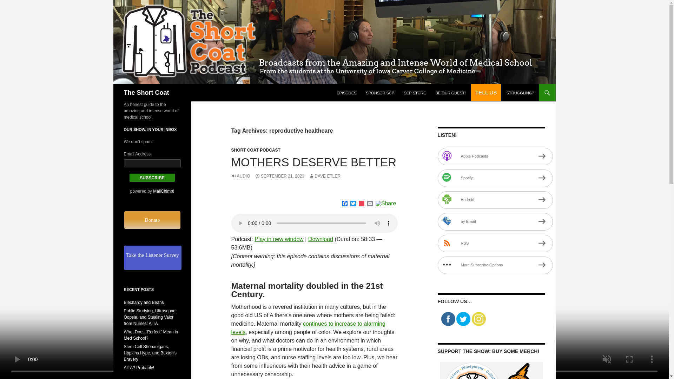 This screenshot has width=674, height=379. What do you see at coordinates (486, 93) in the screenshot?
I see `calltoaction` at bounding box center [486, 93].